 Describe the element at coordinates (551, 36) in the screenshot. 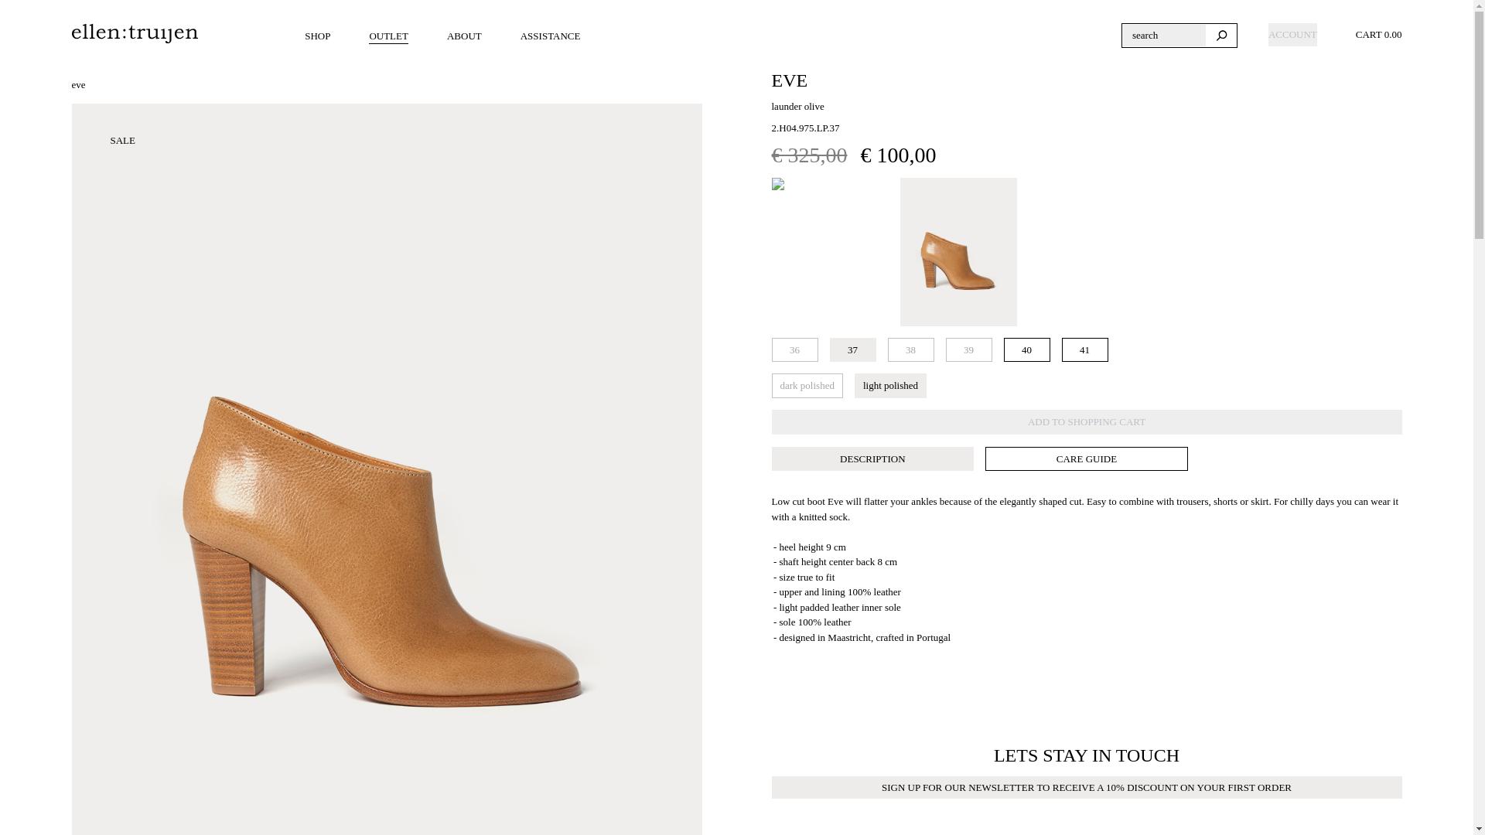

I see `Assistance` at that location.